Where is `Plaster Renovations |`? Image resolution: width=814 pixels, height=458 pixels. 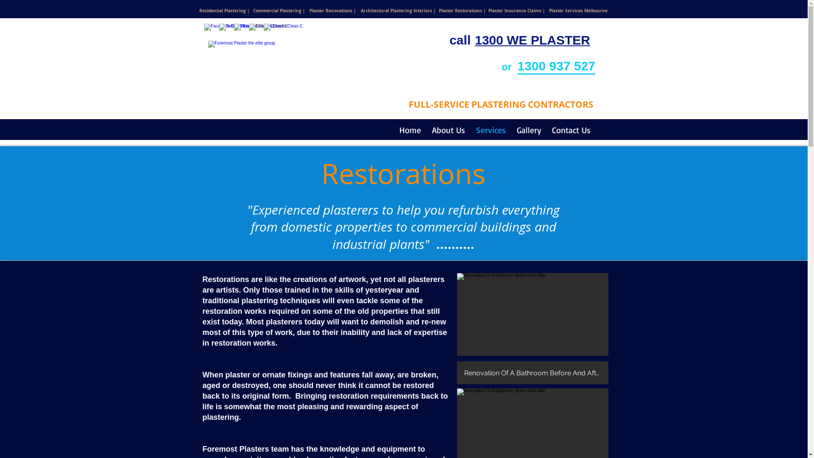
Plaster Renovations | is located at coordinates (333, 10).